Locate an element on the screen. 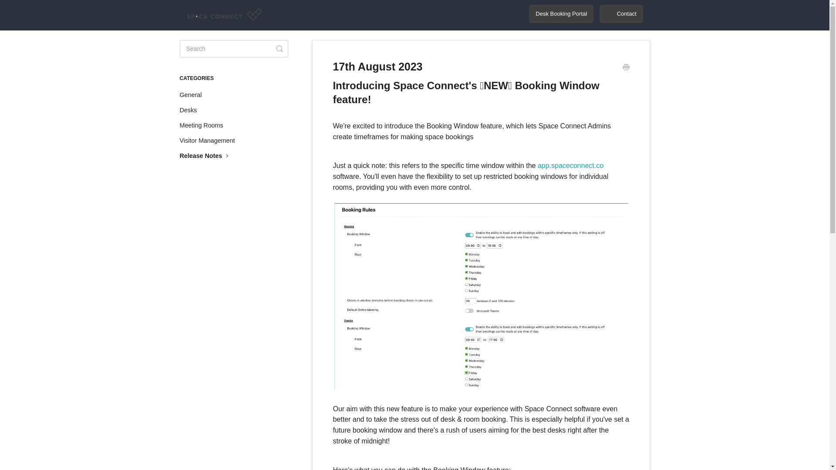 The width and height of the screenshot is (836, 470). Contact is located at coordinates (621, 13).